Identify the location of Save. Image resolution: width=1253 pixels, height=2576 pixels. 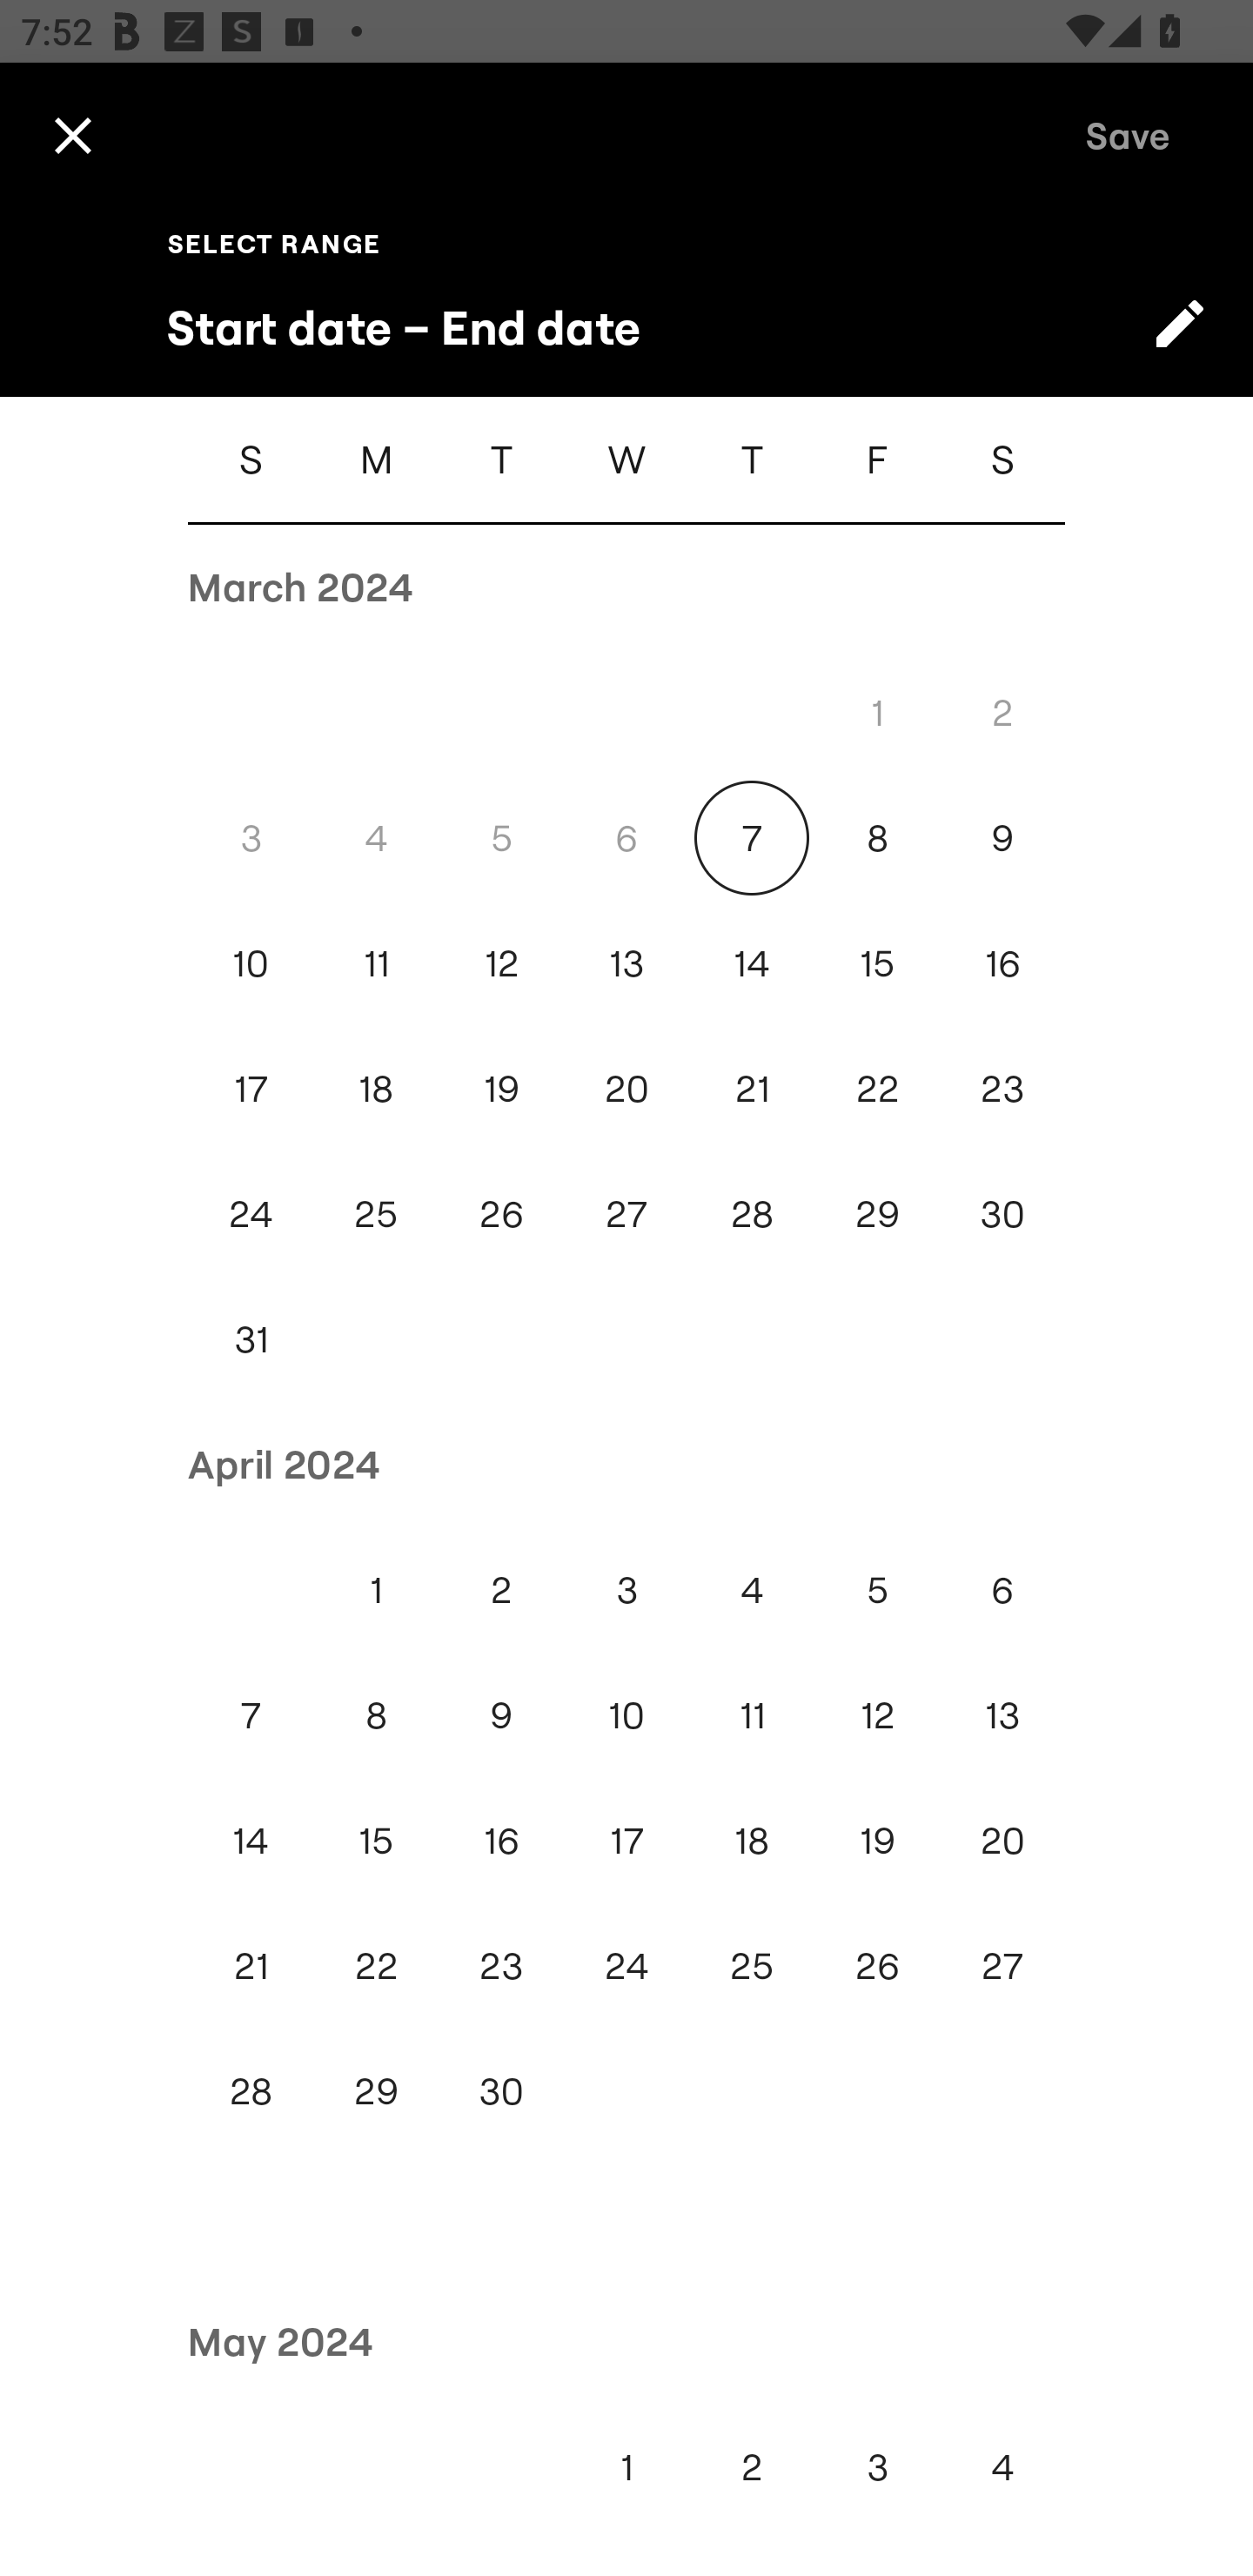
(1128, 134).